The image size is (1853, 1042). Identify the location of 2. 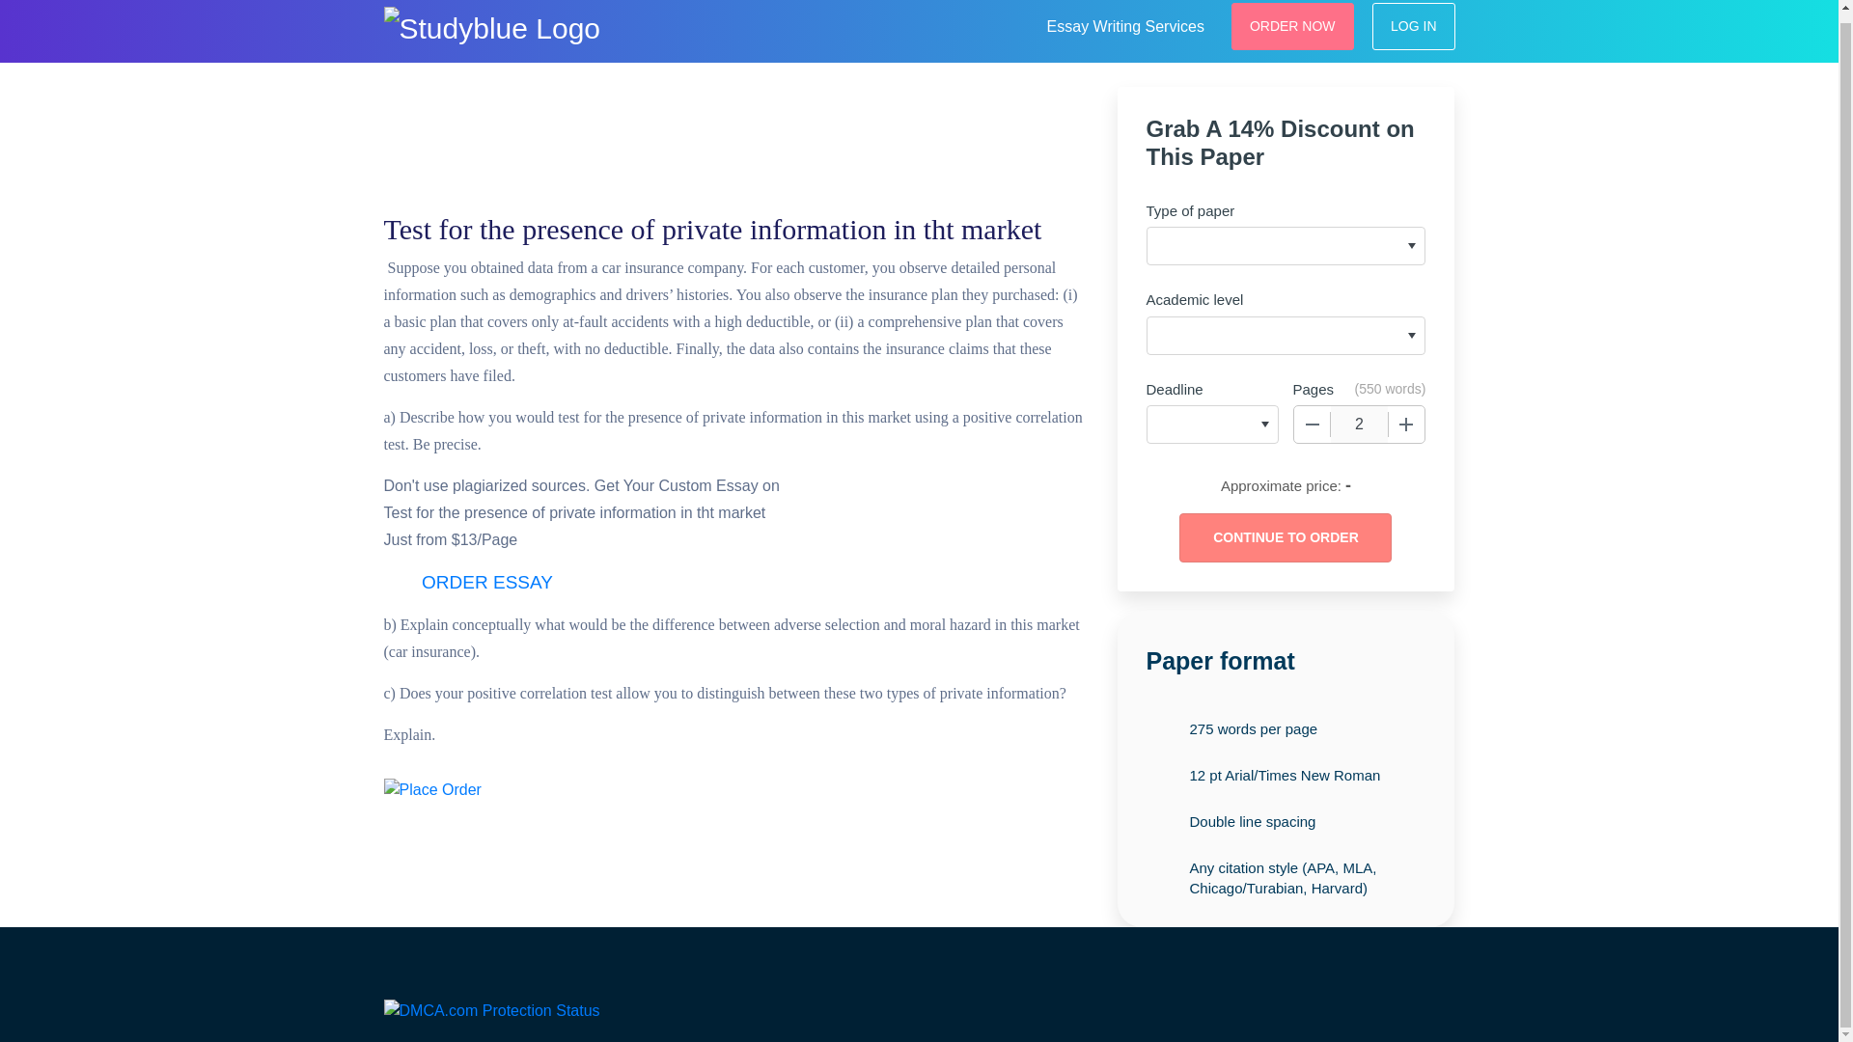
(1359, 425).